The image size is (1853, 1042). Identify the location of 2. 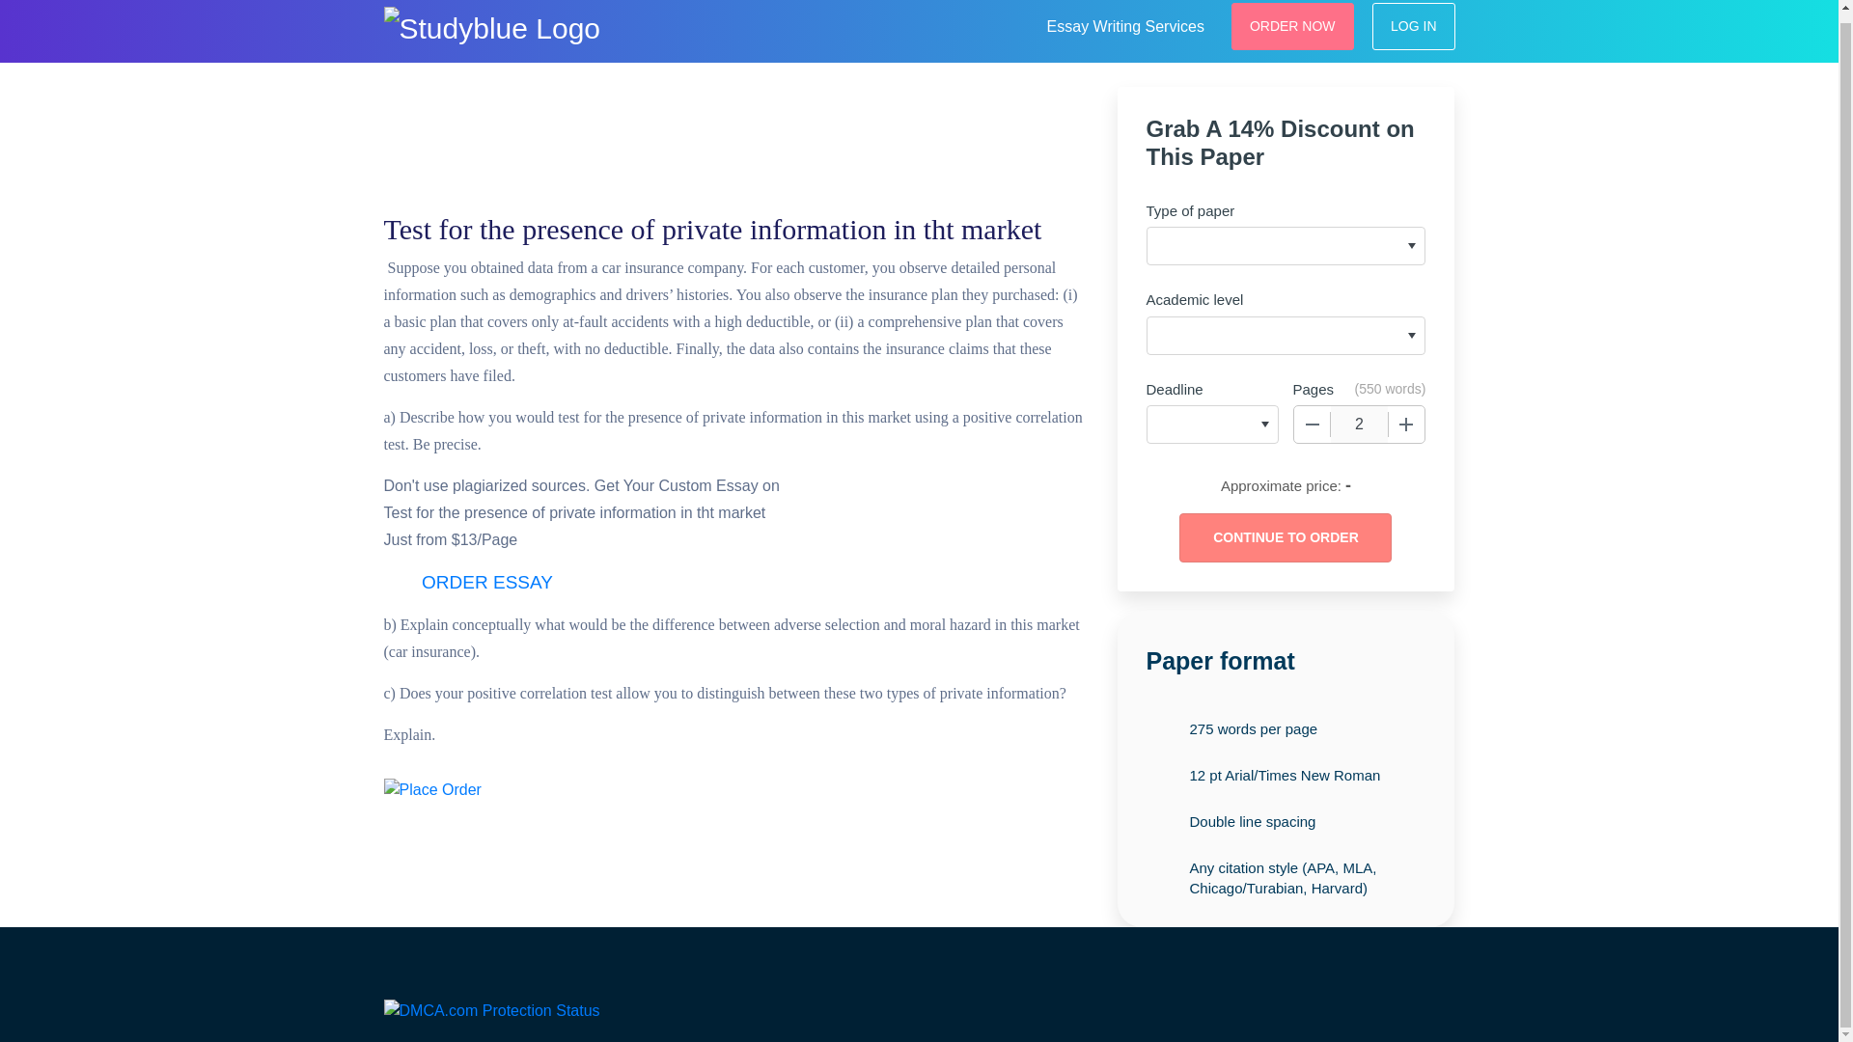
(1359, 425).